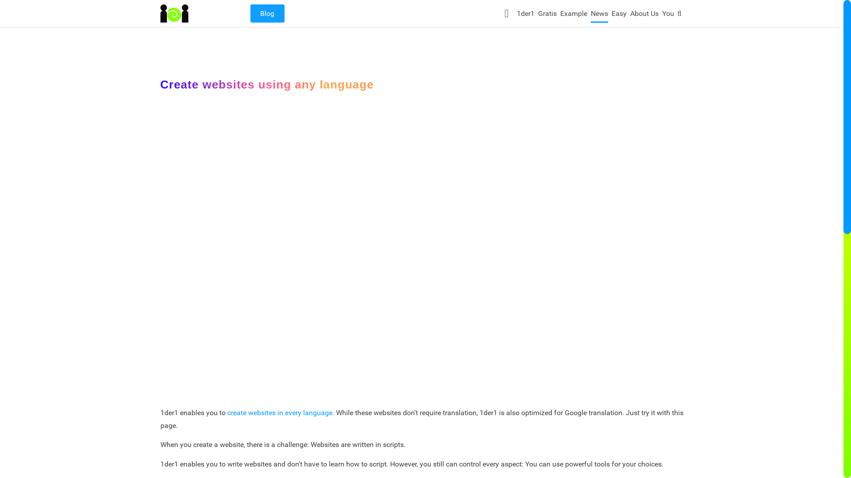  Describe the element at coordinates (508, 13) in the screenshot. I see ` ` at that location.